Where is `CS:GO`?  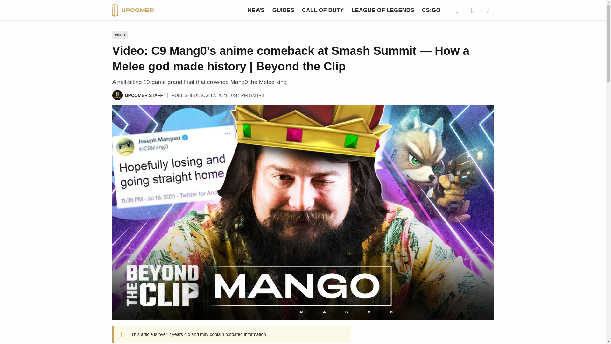
CS:GO is located at coordinates (431, 10).